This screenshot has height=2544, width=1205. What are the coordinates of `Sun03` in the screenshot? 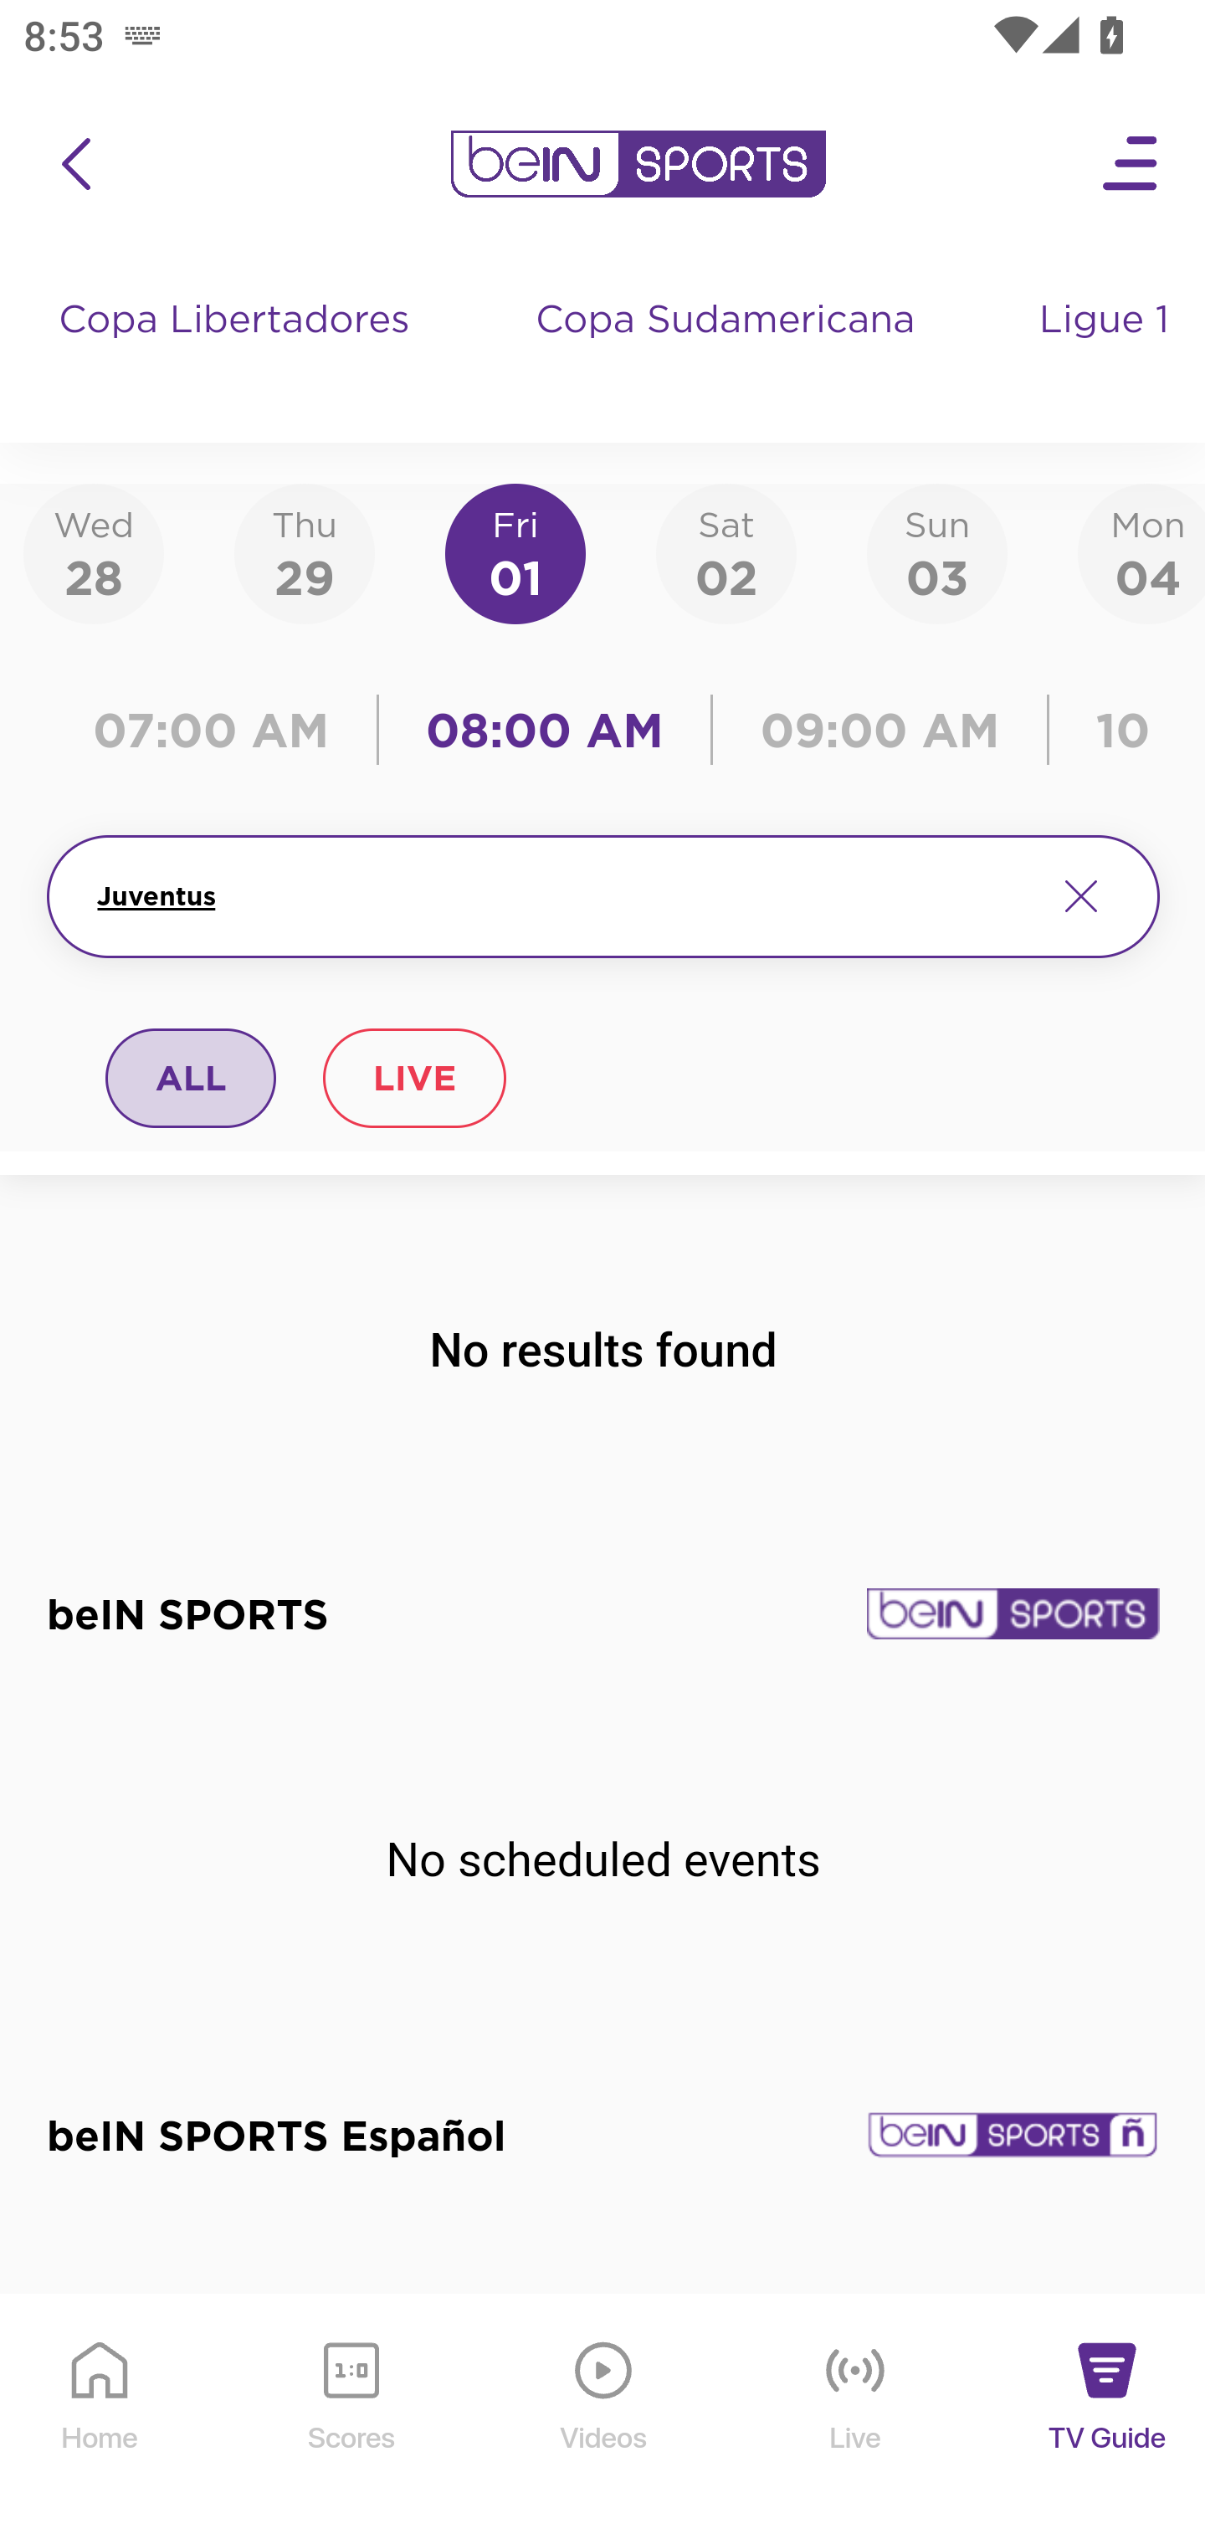 It's located at (937, 552).